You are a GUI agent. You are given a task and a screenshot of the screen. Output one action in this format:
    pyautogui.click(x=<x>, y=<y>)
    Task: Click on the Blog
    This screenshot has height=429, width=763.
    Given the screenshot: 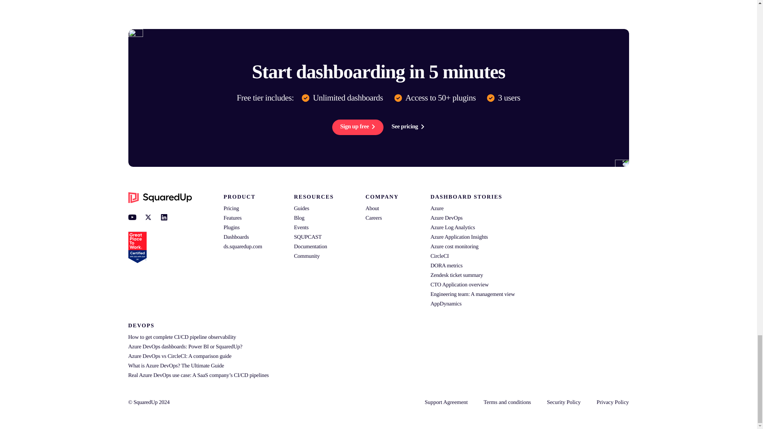 What is the action you would take?
    pyautogui.click(x=299, y=218)
    